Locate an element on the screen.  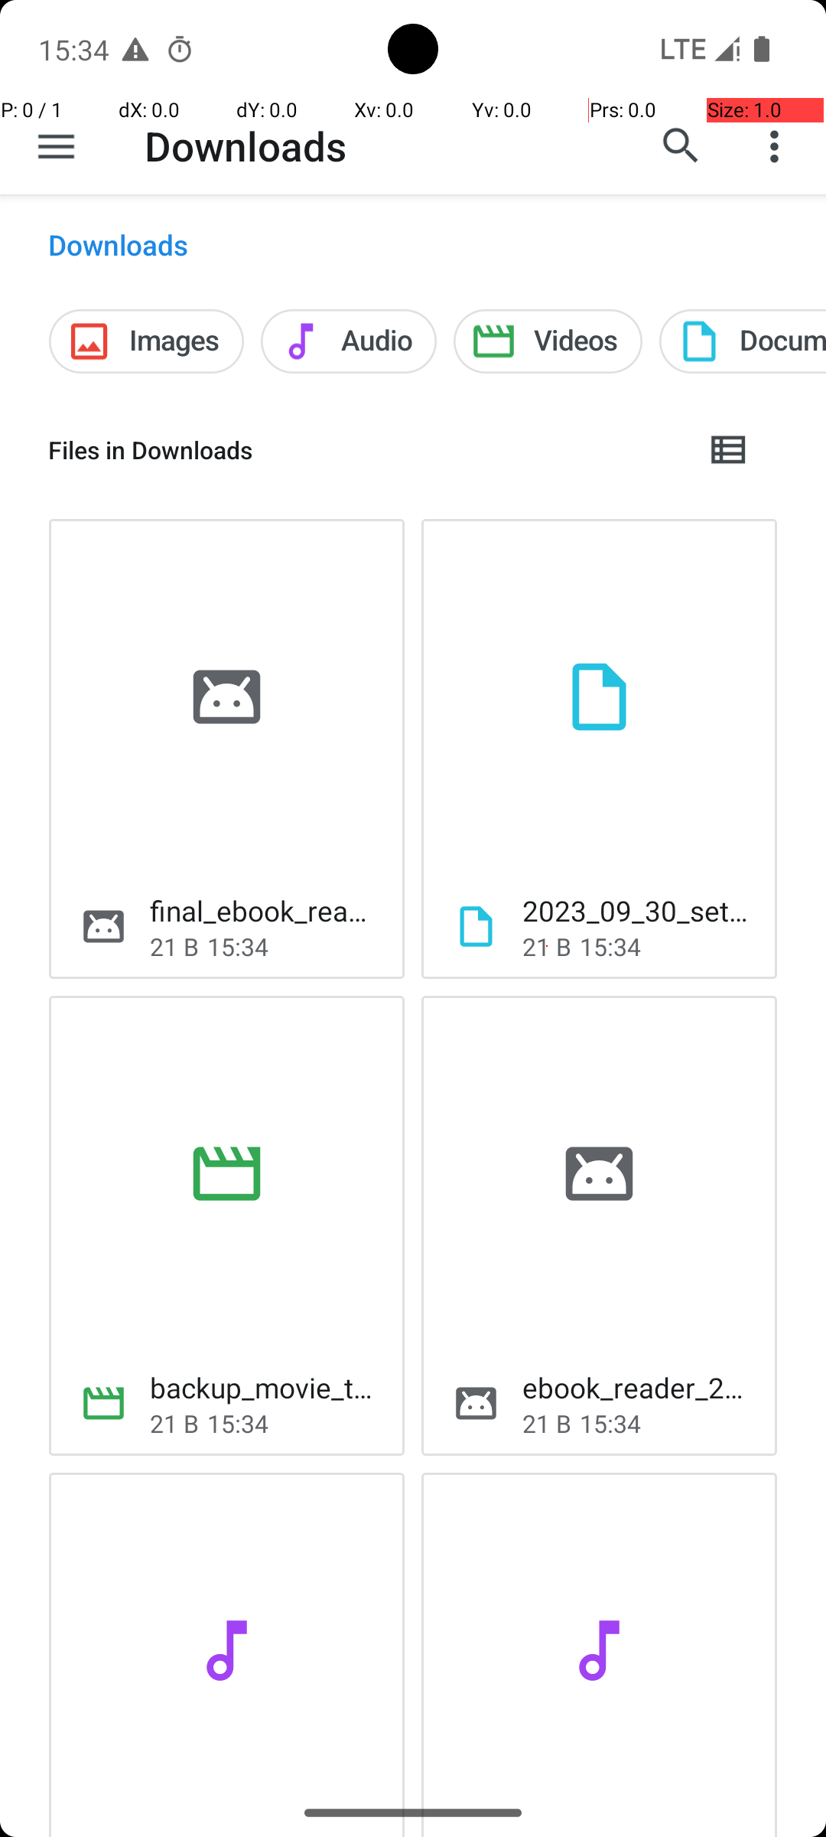
backup_movie_trailer.mp4 is located at coordinates (265, 1387).